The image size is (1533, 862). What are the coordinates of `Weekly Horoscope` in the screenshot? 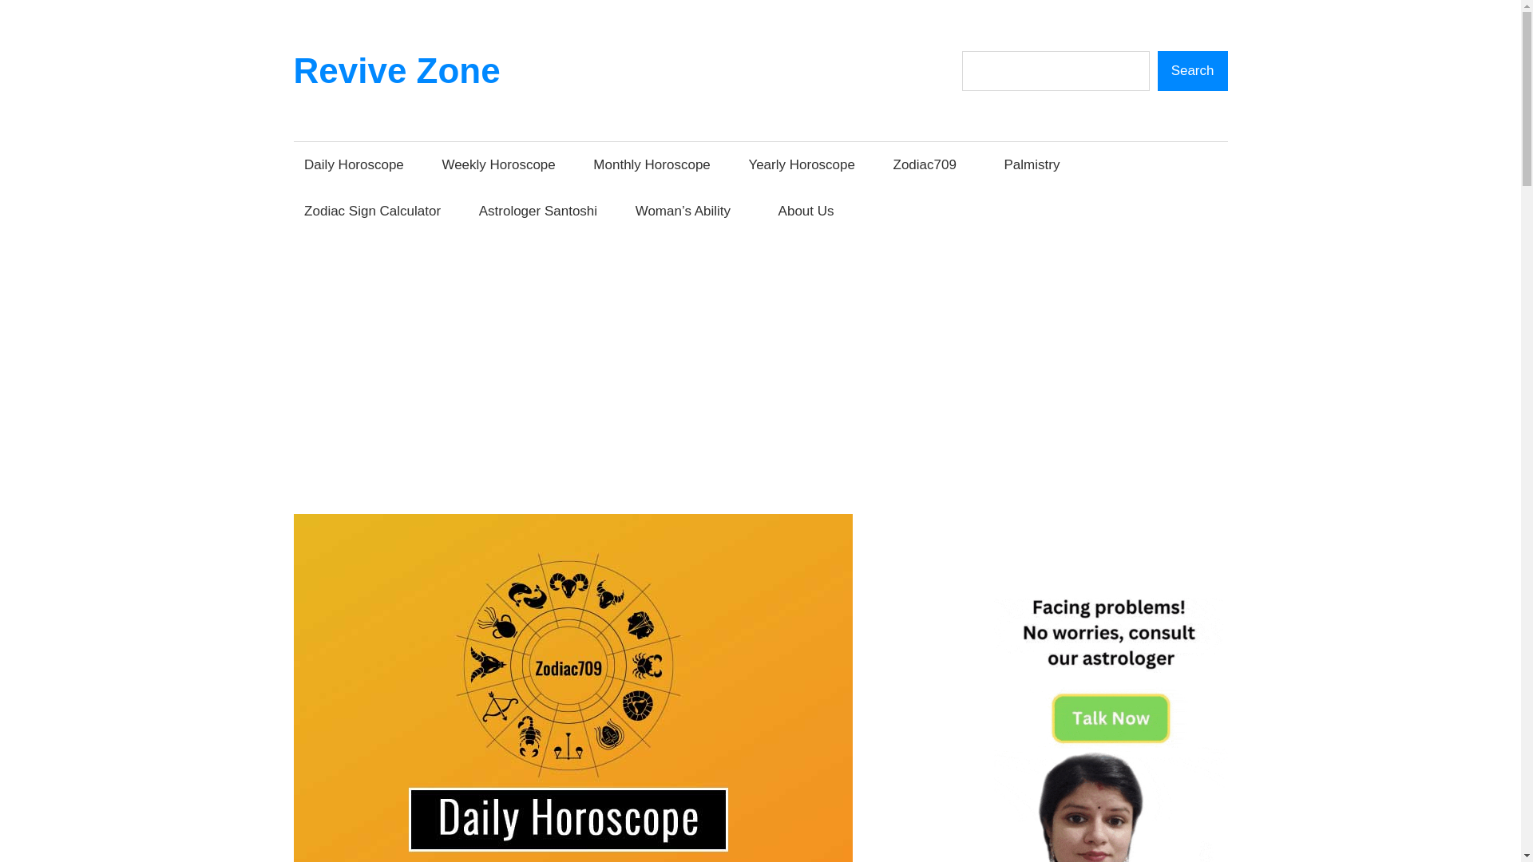 It's located at (498, 164).